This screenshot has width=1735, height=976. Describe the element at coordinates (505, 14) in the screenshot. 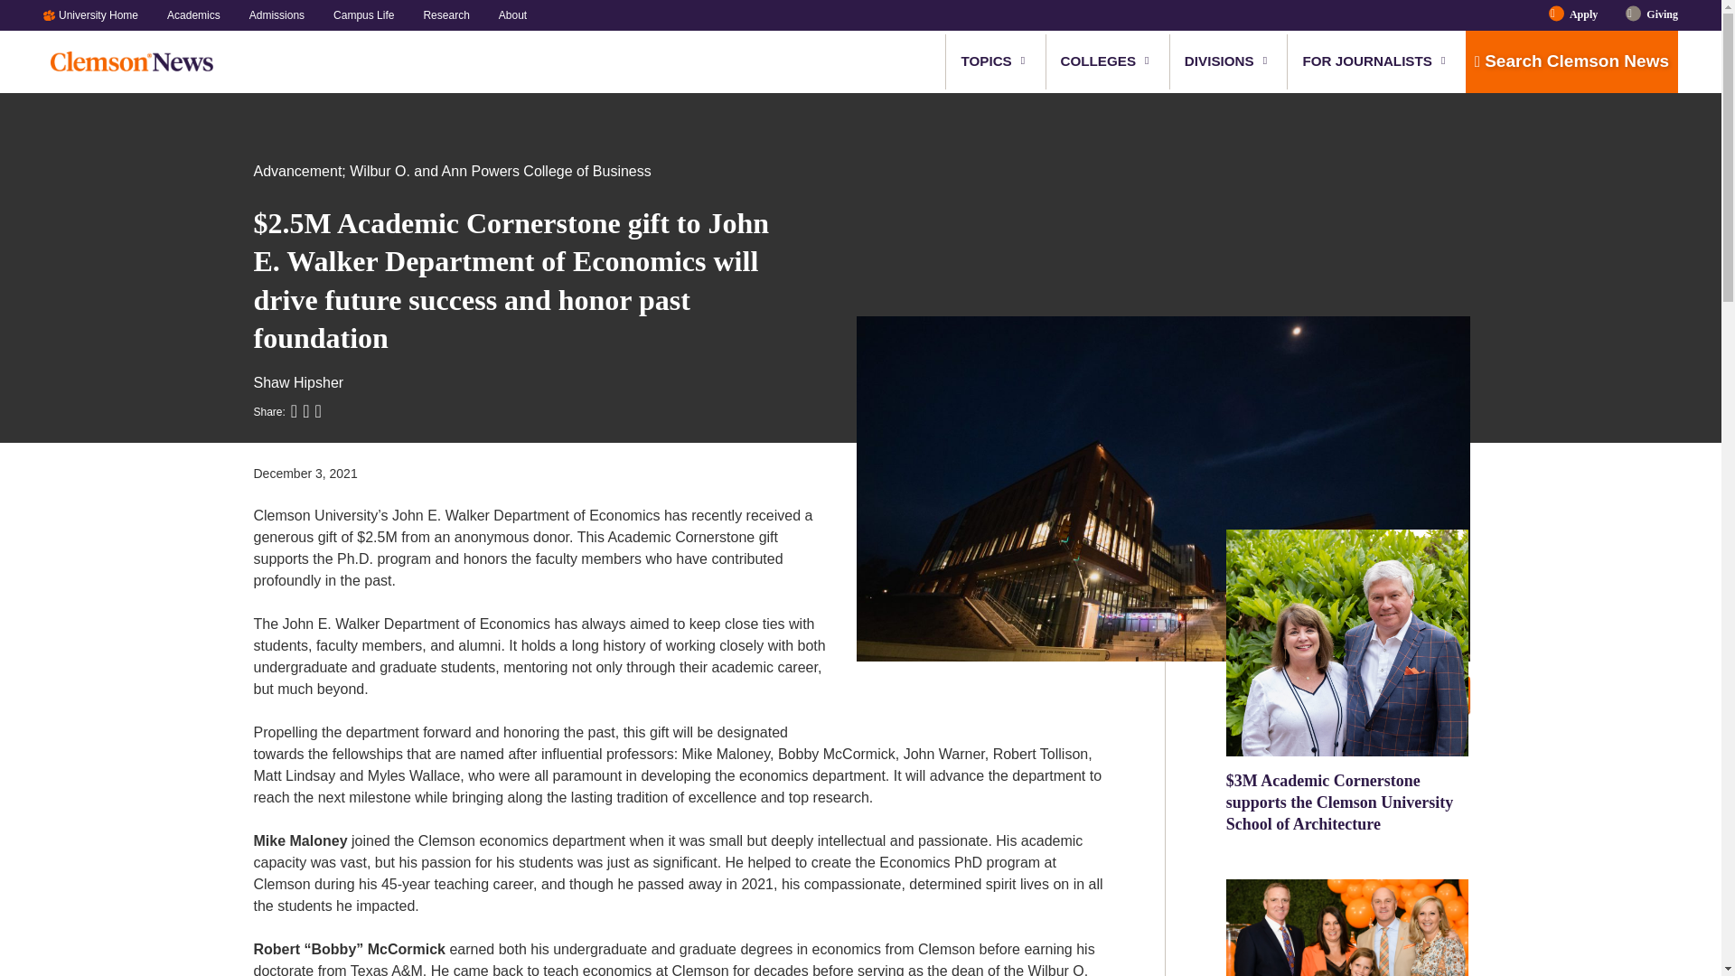

I see `About` at that location.